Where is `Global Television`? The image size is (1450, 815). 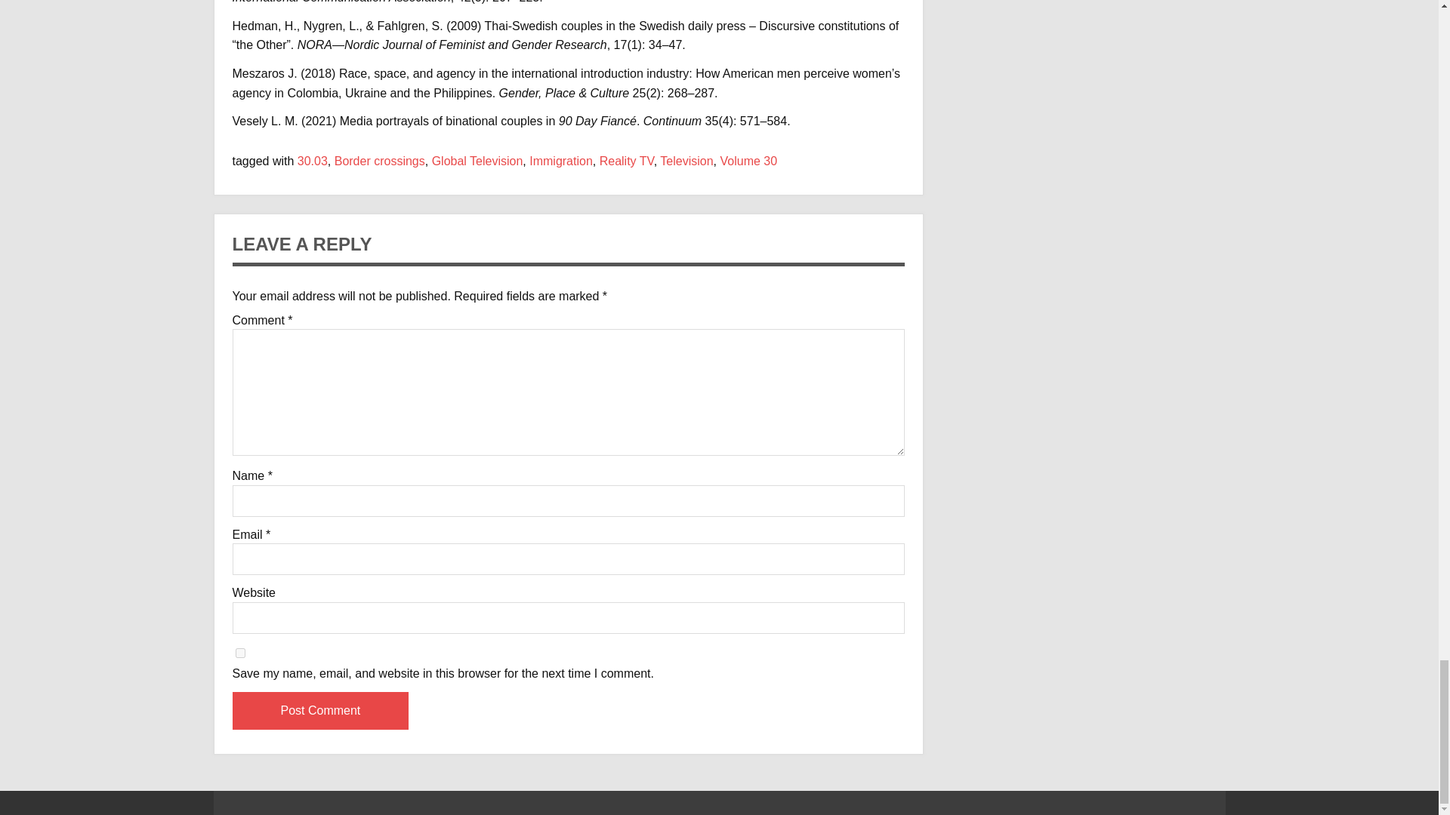
Global Television is located at coordinates (477, 161).